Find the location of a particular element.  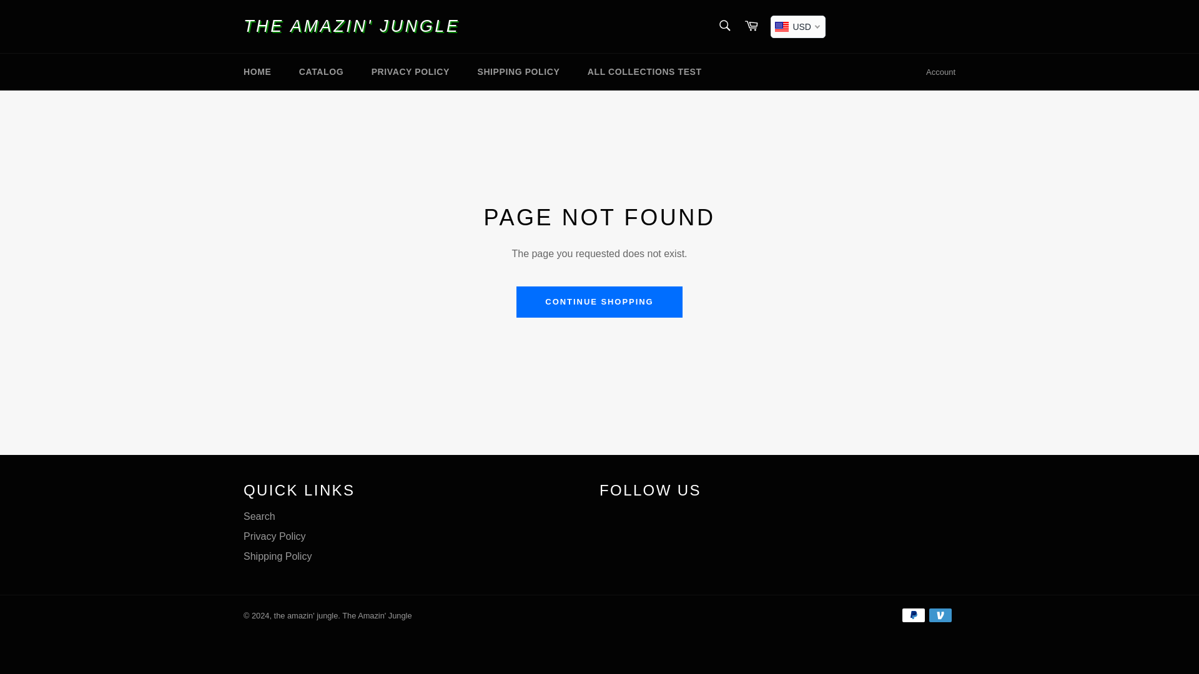

The Amazin' Jungle is located at coordinates (376, 615).